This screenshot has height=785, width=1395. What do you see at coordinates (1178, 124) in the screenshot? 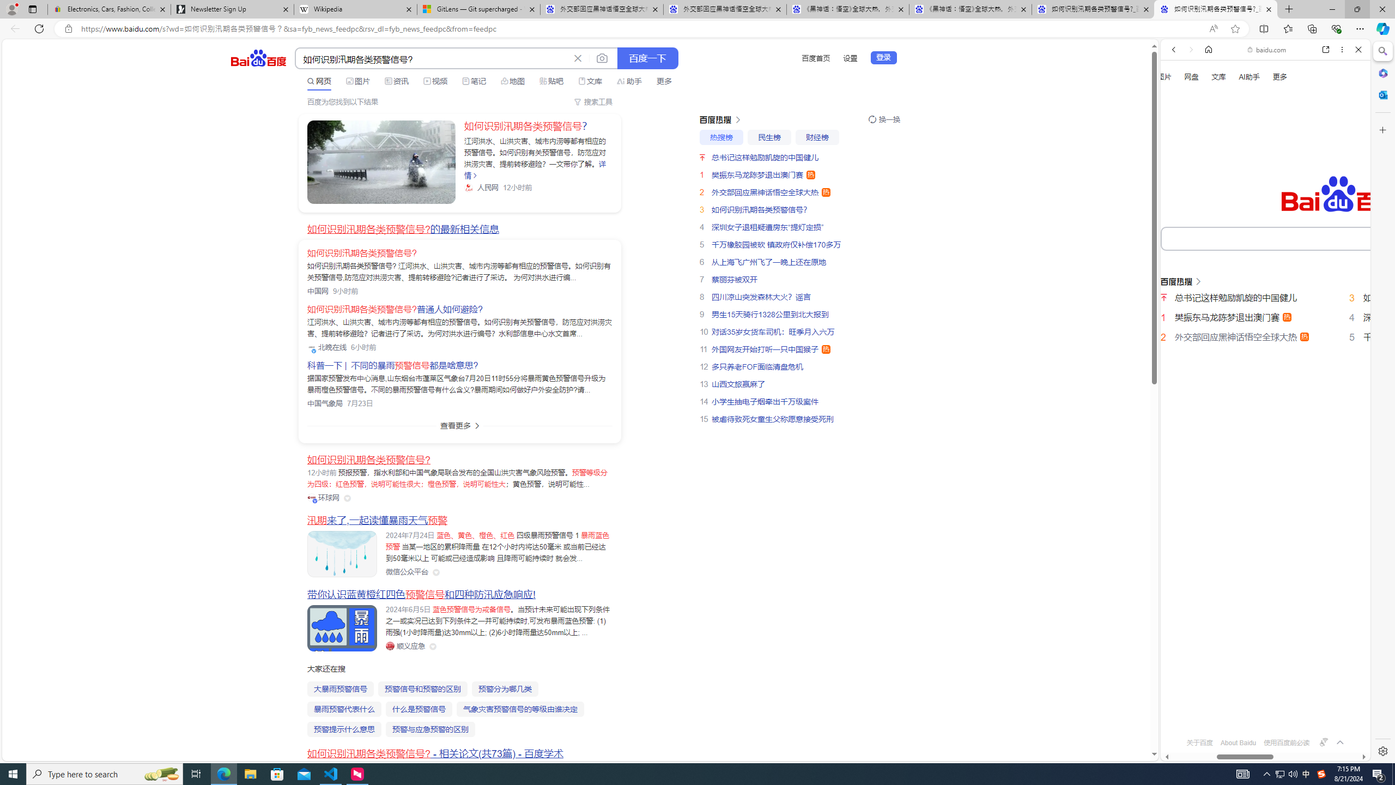
I see `To get missing image descriptions, open the context menu.` at bounding box center [1178, 124].